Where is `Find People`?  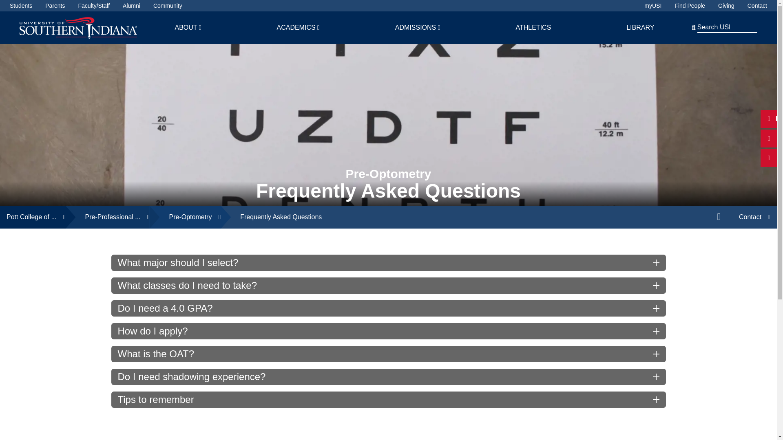
Find People is located at coordinates (690, 6).